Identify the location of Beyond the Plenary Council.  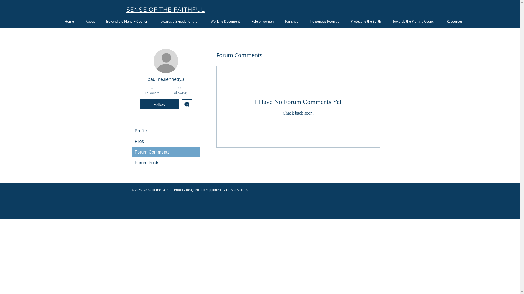
(127, 21).